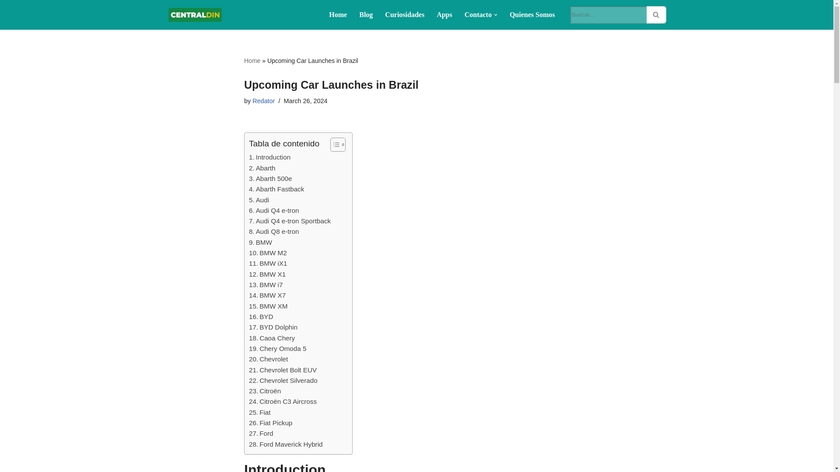  I want to click on Quienes Somos, so click(532, 15).